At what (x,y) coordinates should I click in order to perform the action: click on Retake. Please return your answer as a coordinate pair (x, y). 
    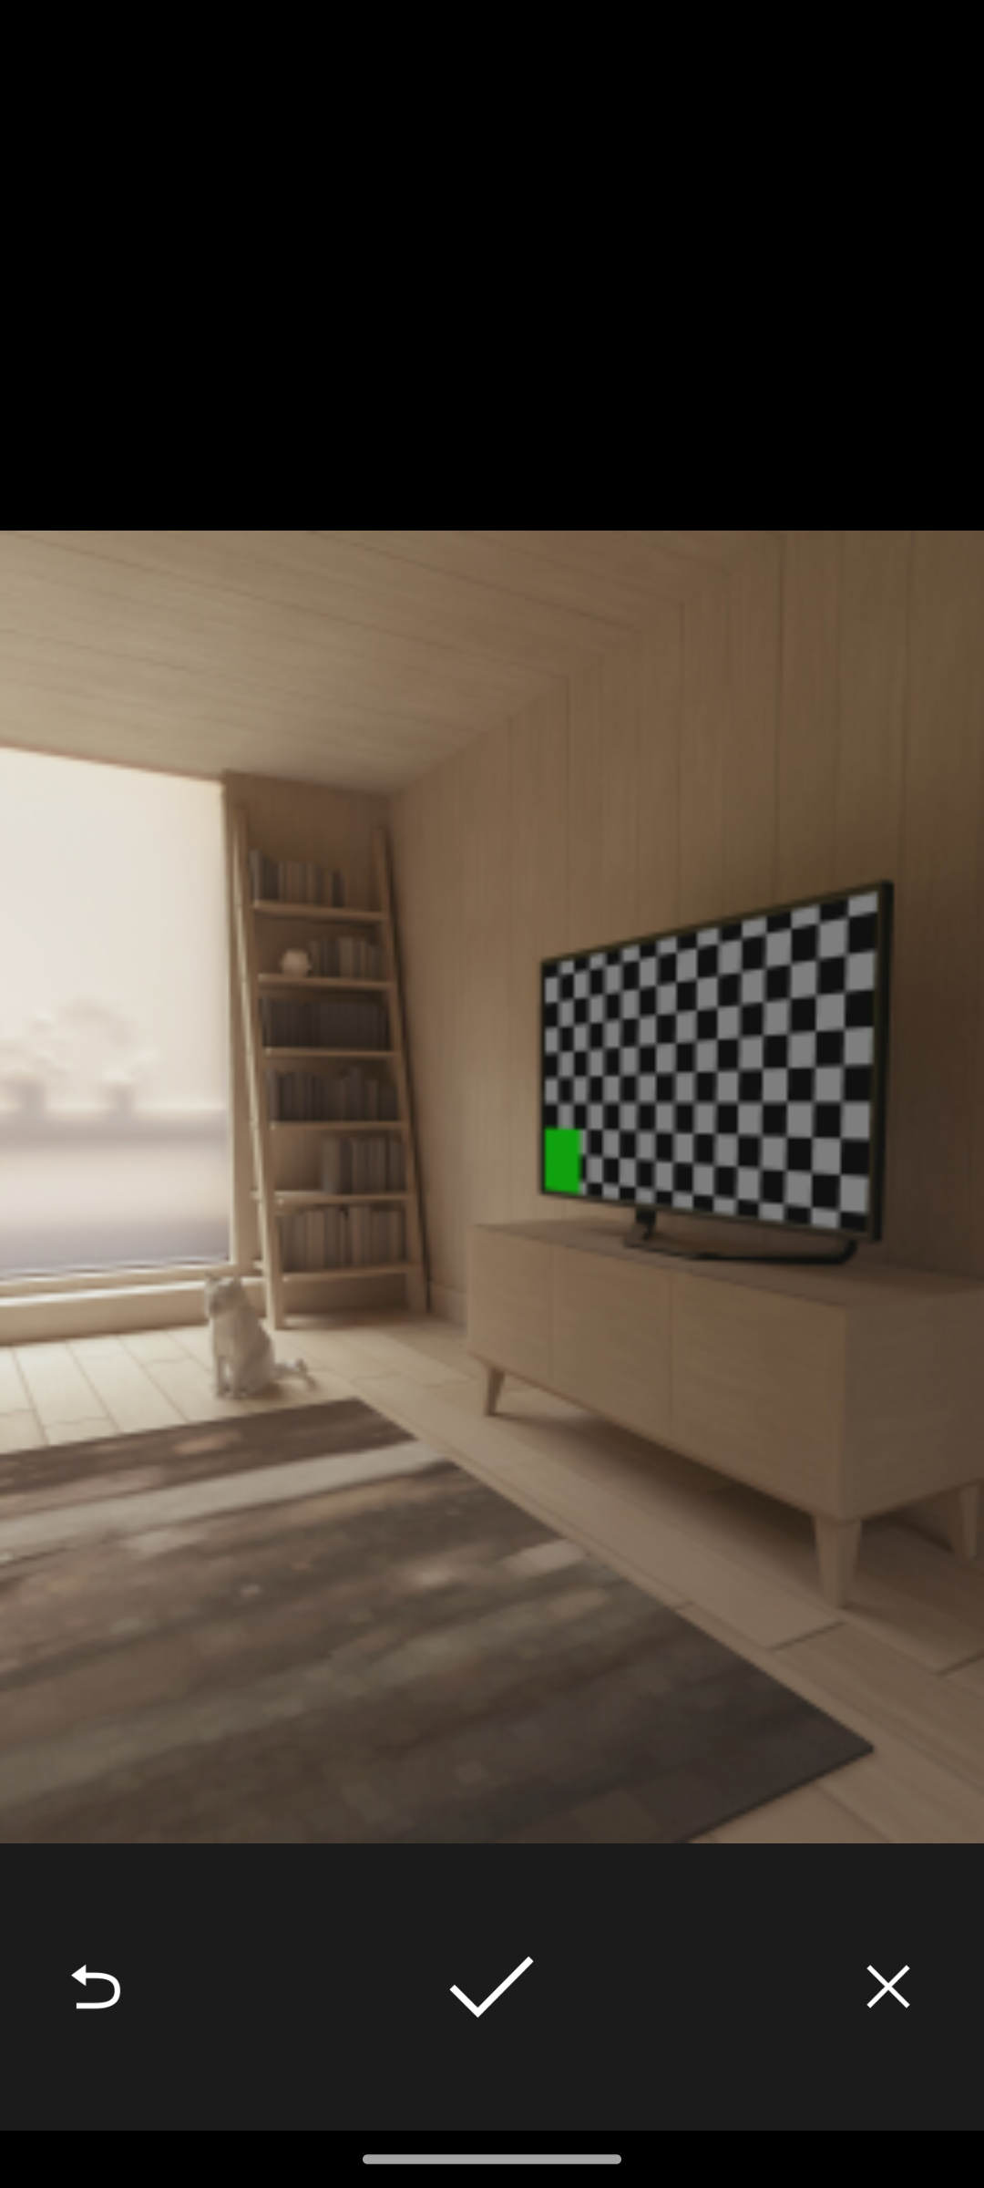
    Looking at the image, I should click on (95, 1986).